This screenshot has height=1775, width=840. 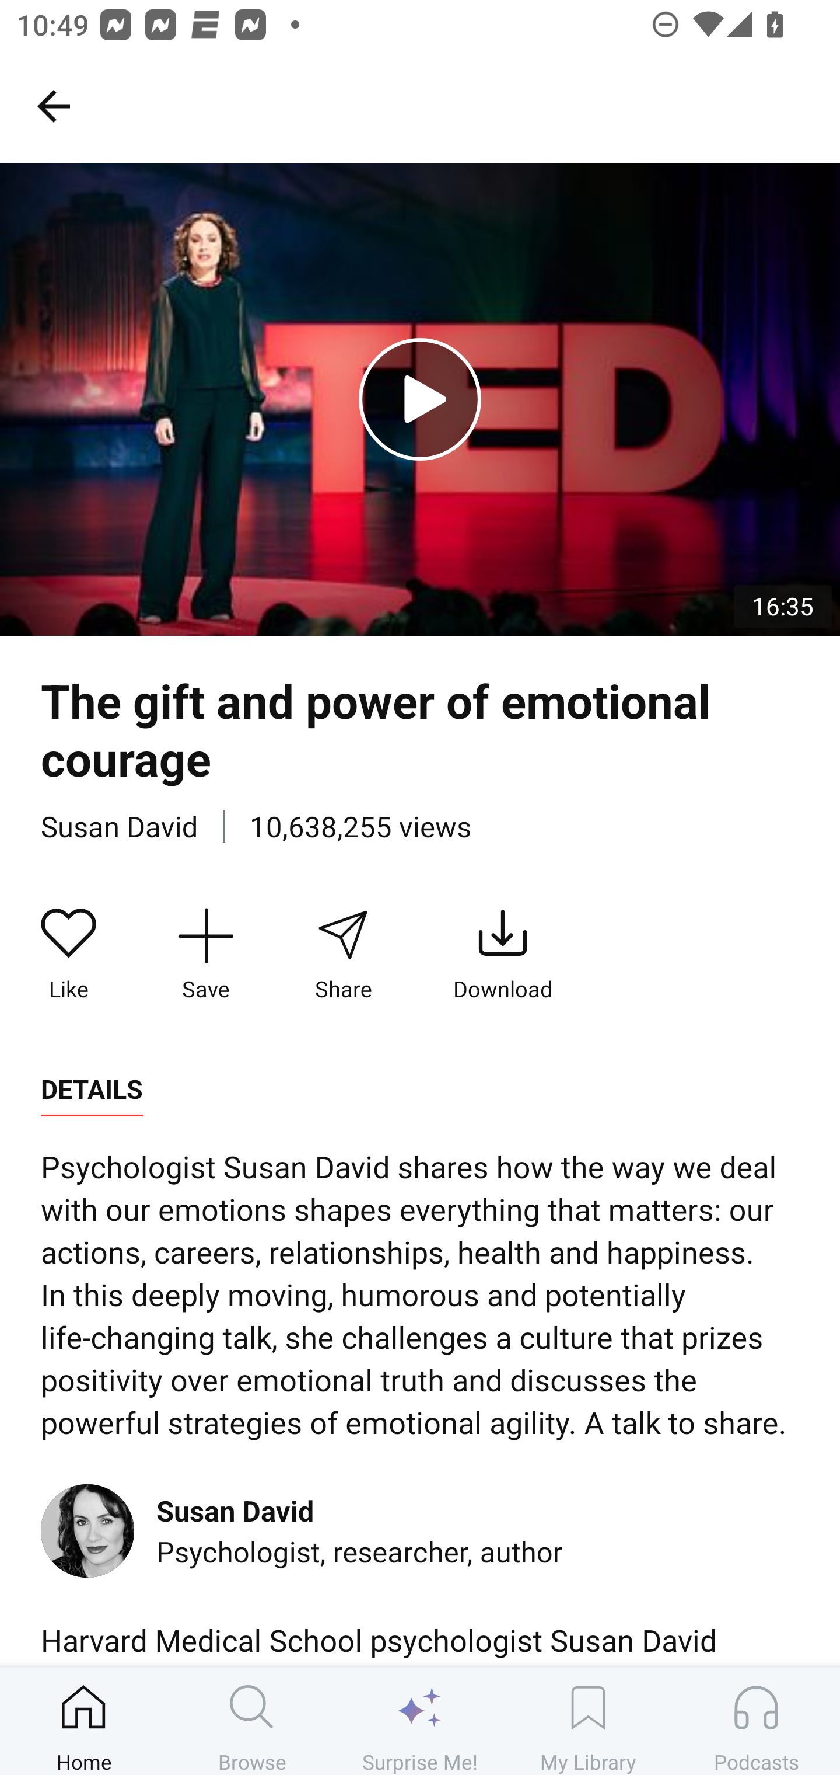 What do you see at coordinates (420, 1721) in the screenshot?
I see `Surprise Me!` at bounding box center [420, 1721].